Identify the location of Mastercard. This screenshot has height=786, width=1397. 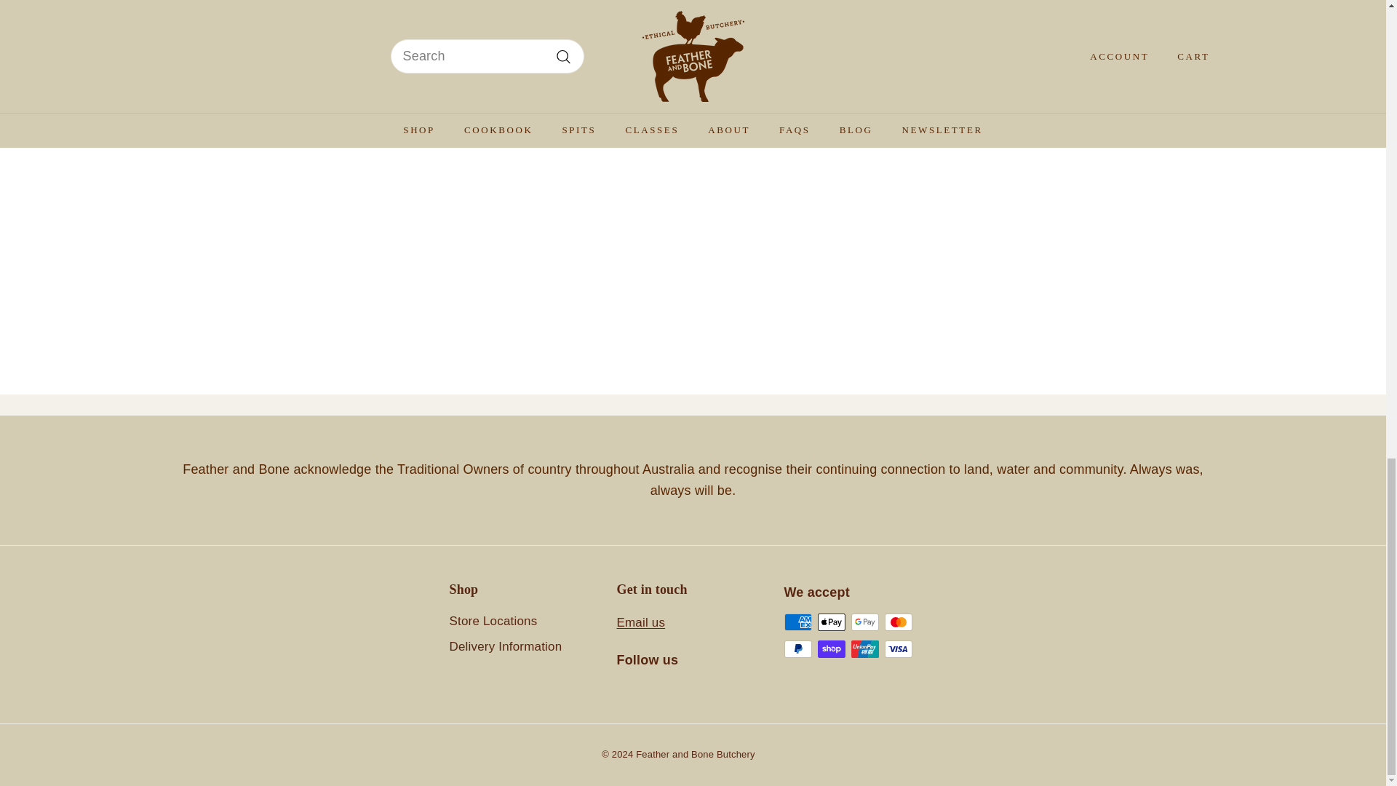
(898, 622).